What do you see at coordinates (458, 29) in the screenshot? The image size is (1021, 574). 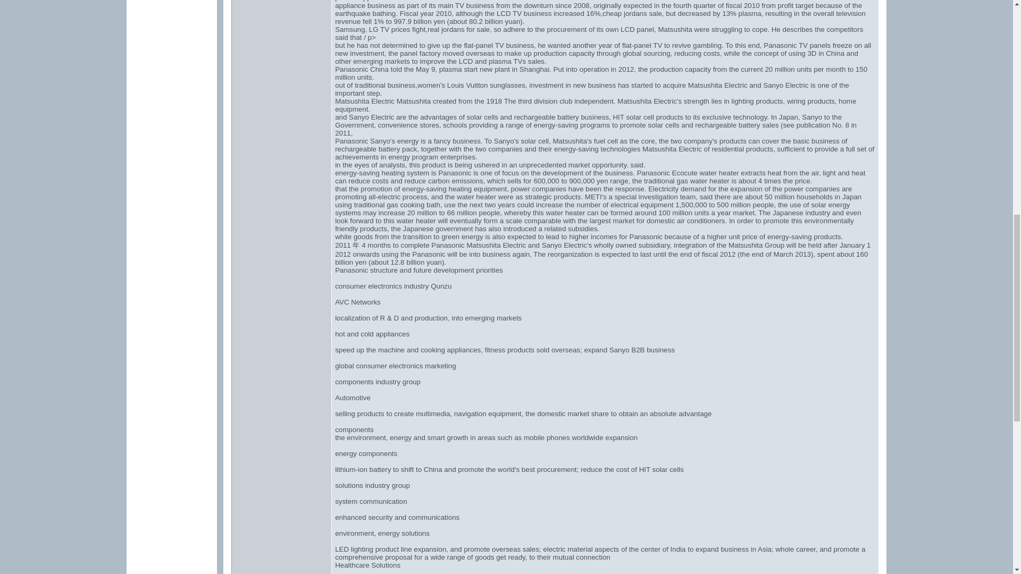 I see `real jordans for sale` at bounding box center [458, 29].